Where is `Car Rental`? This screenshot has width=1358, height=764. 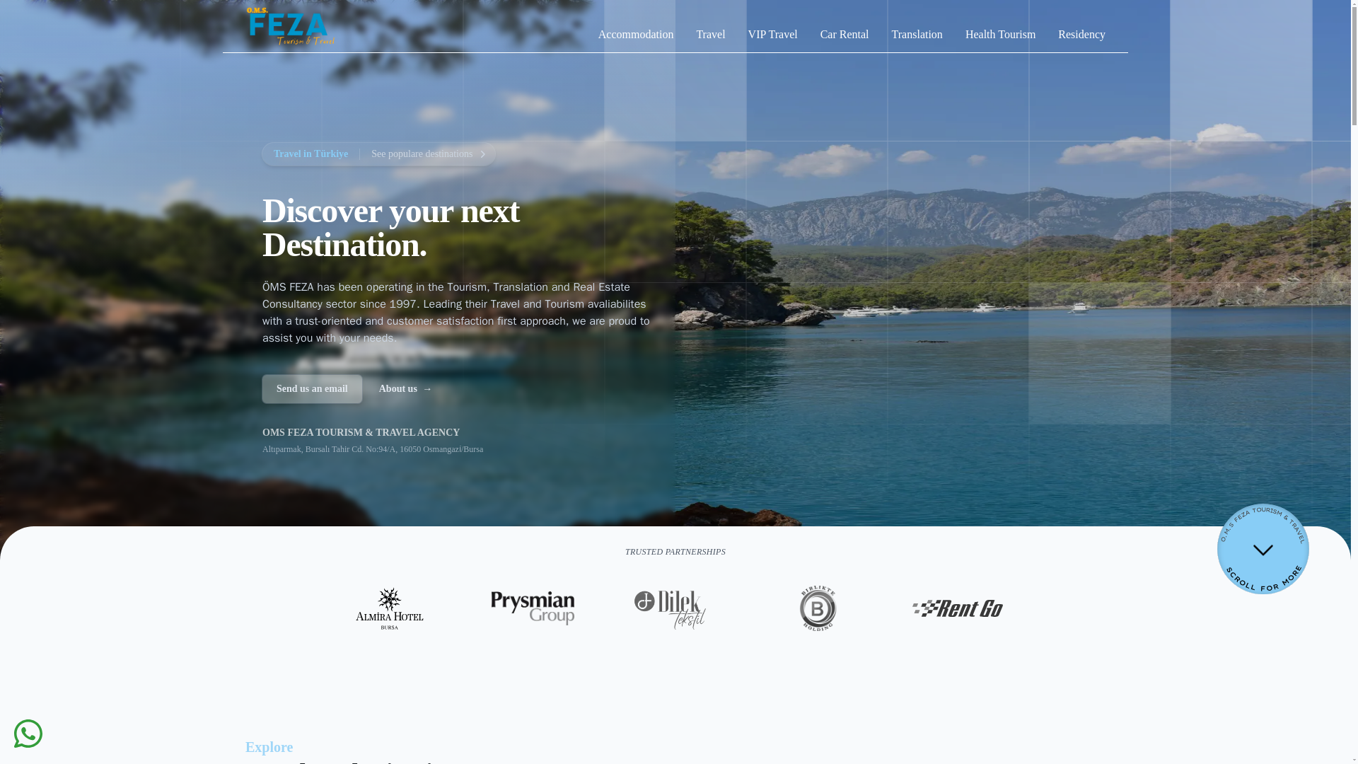
Car Rental is located at coordinates (845, 34).